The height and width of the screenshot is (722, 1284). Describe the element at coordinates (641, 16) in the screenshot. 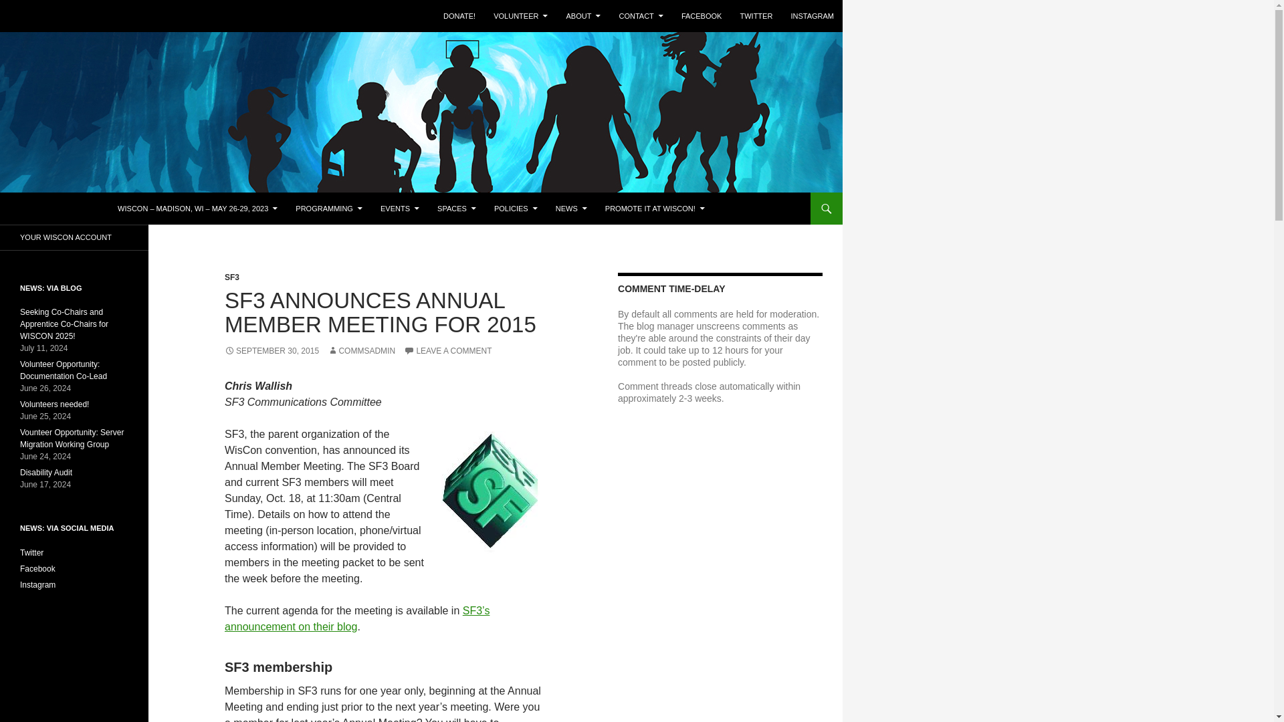

I see `CONTACT` at that location.